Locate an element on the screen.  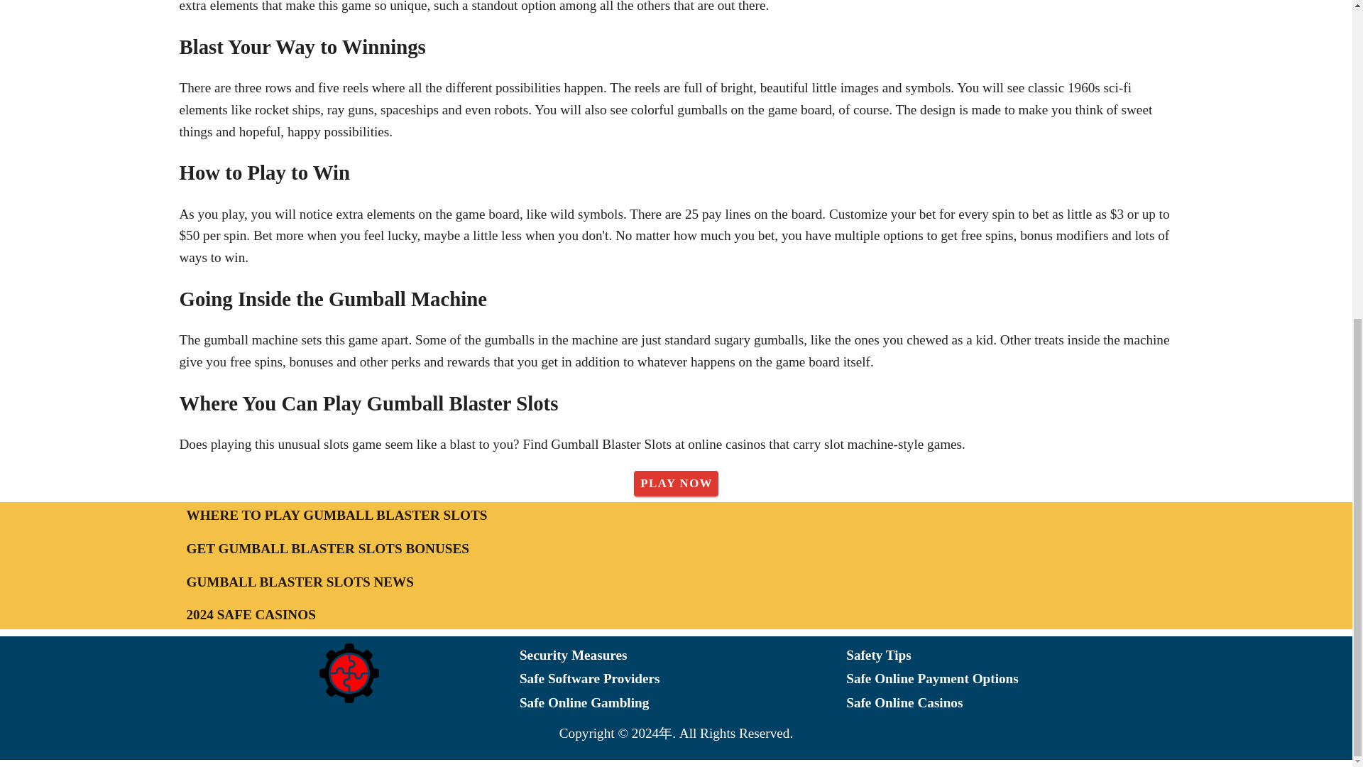
Safe Software Providers is located at coordinates (683, 679).